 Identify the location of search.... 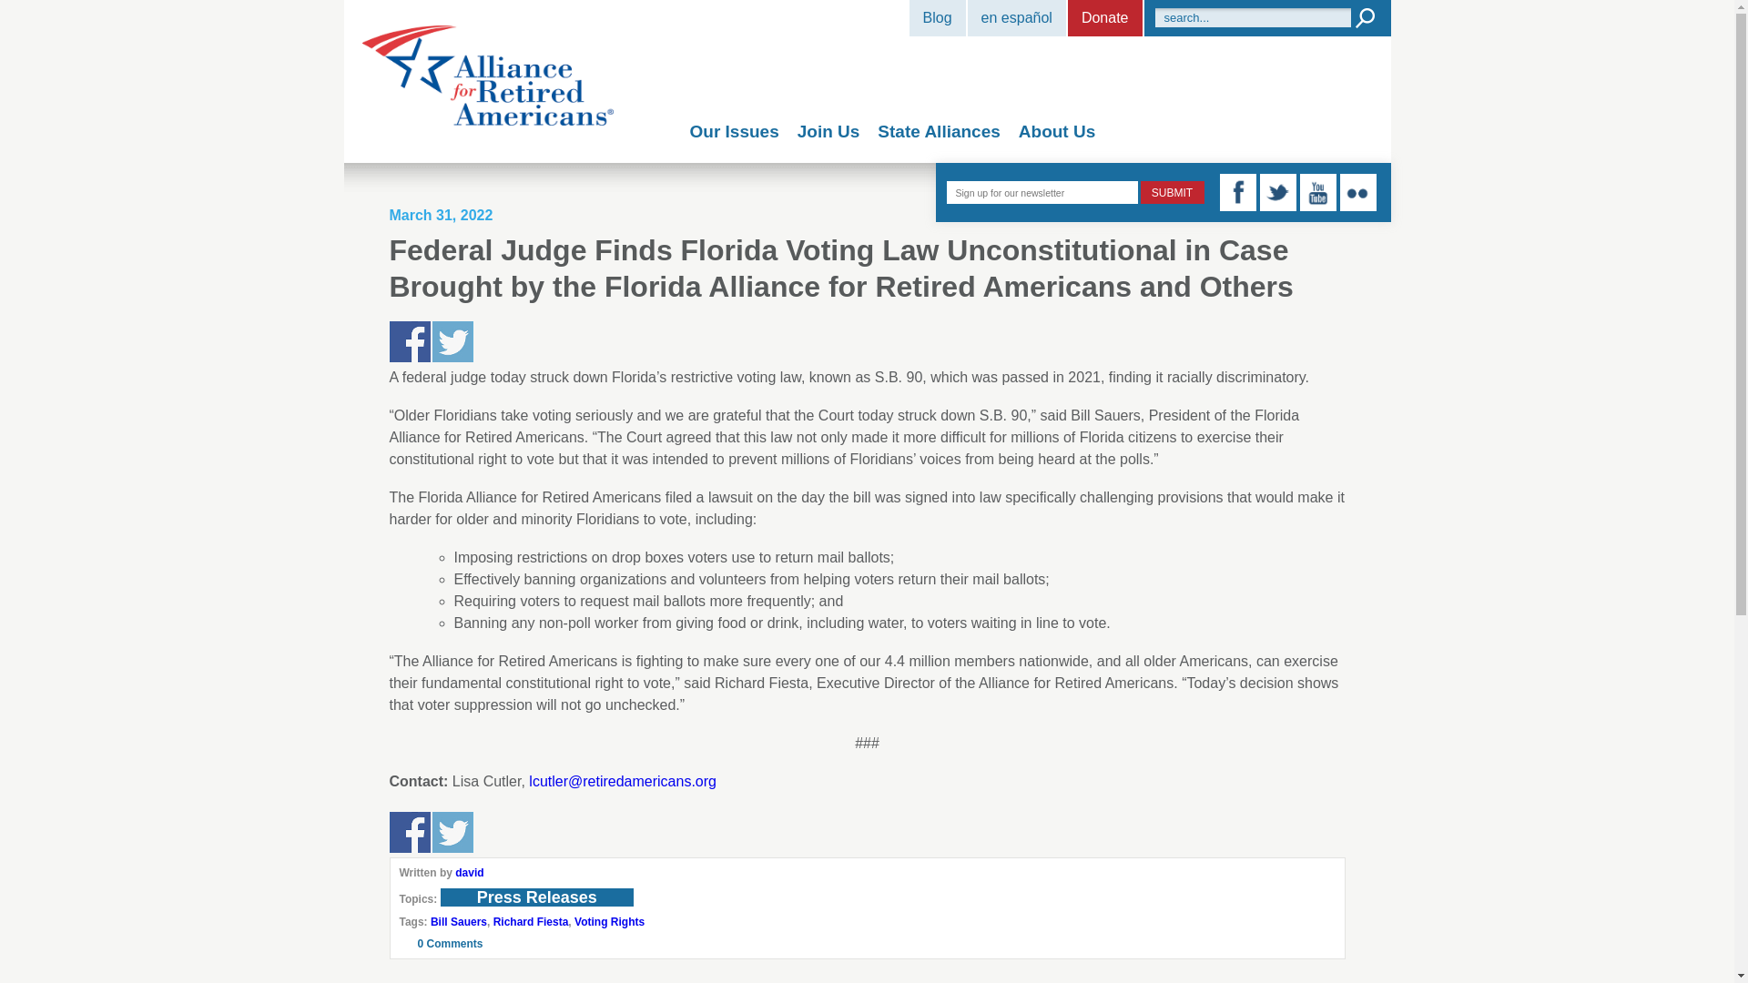
(1251, 17).